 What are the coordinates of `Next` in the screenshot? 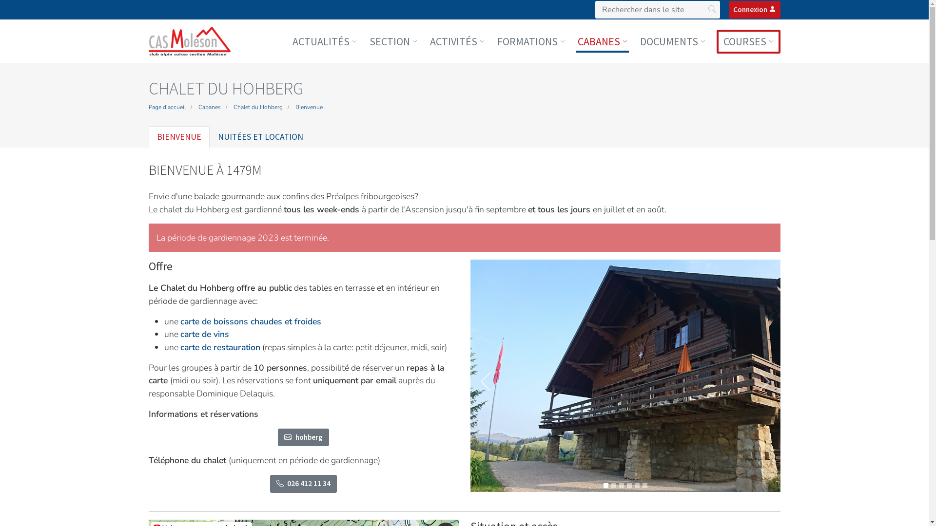 It's located at (765, 382).